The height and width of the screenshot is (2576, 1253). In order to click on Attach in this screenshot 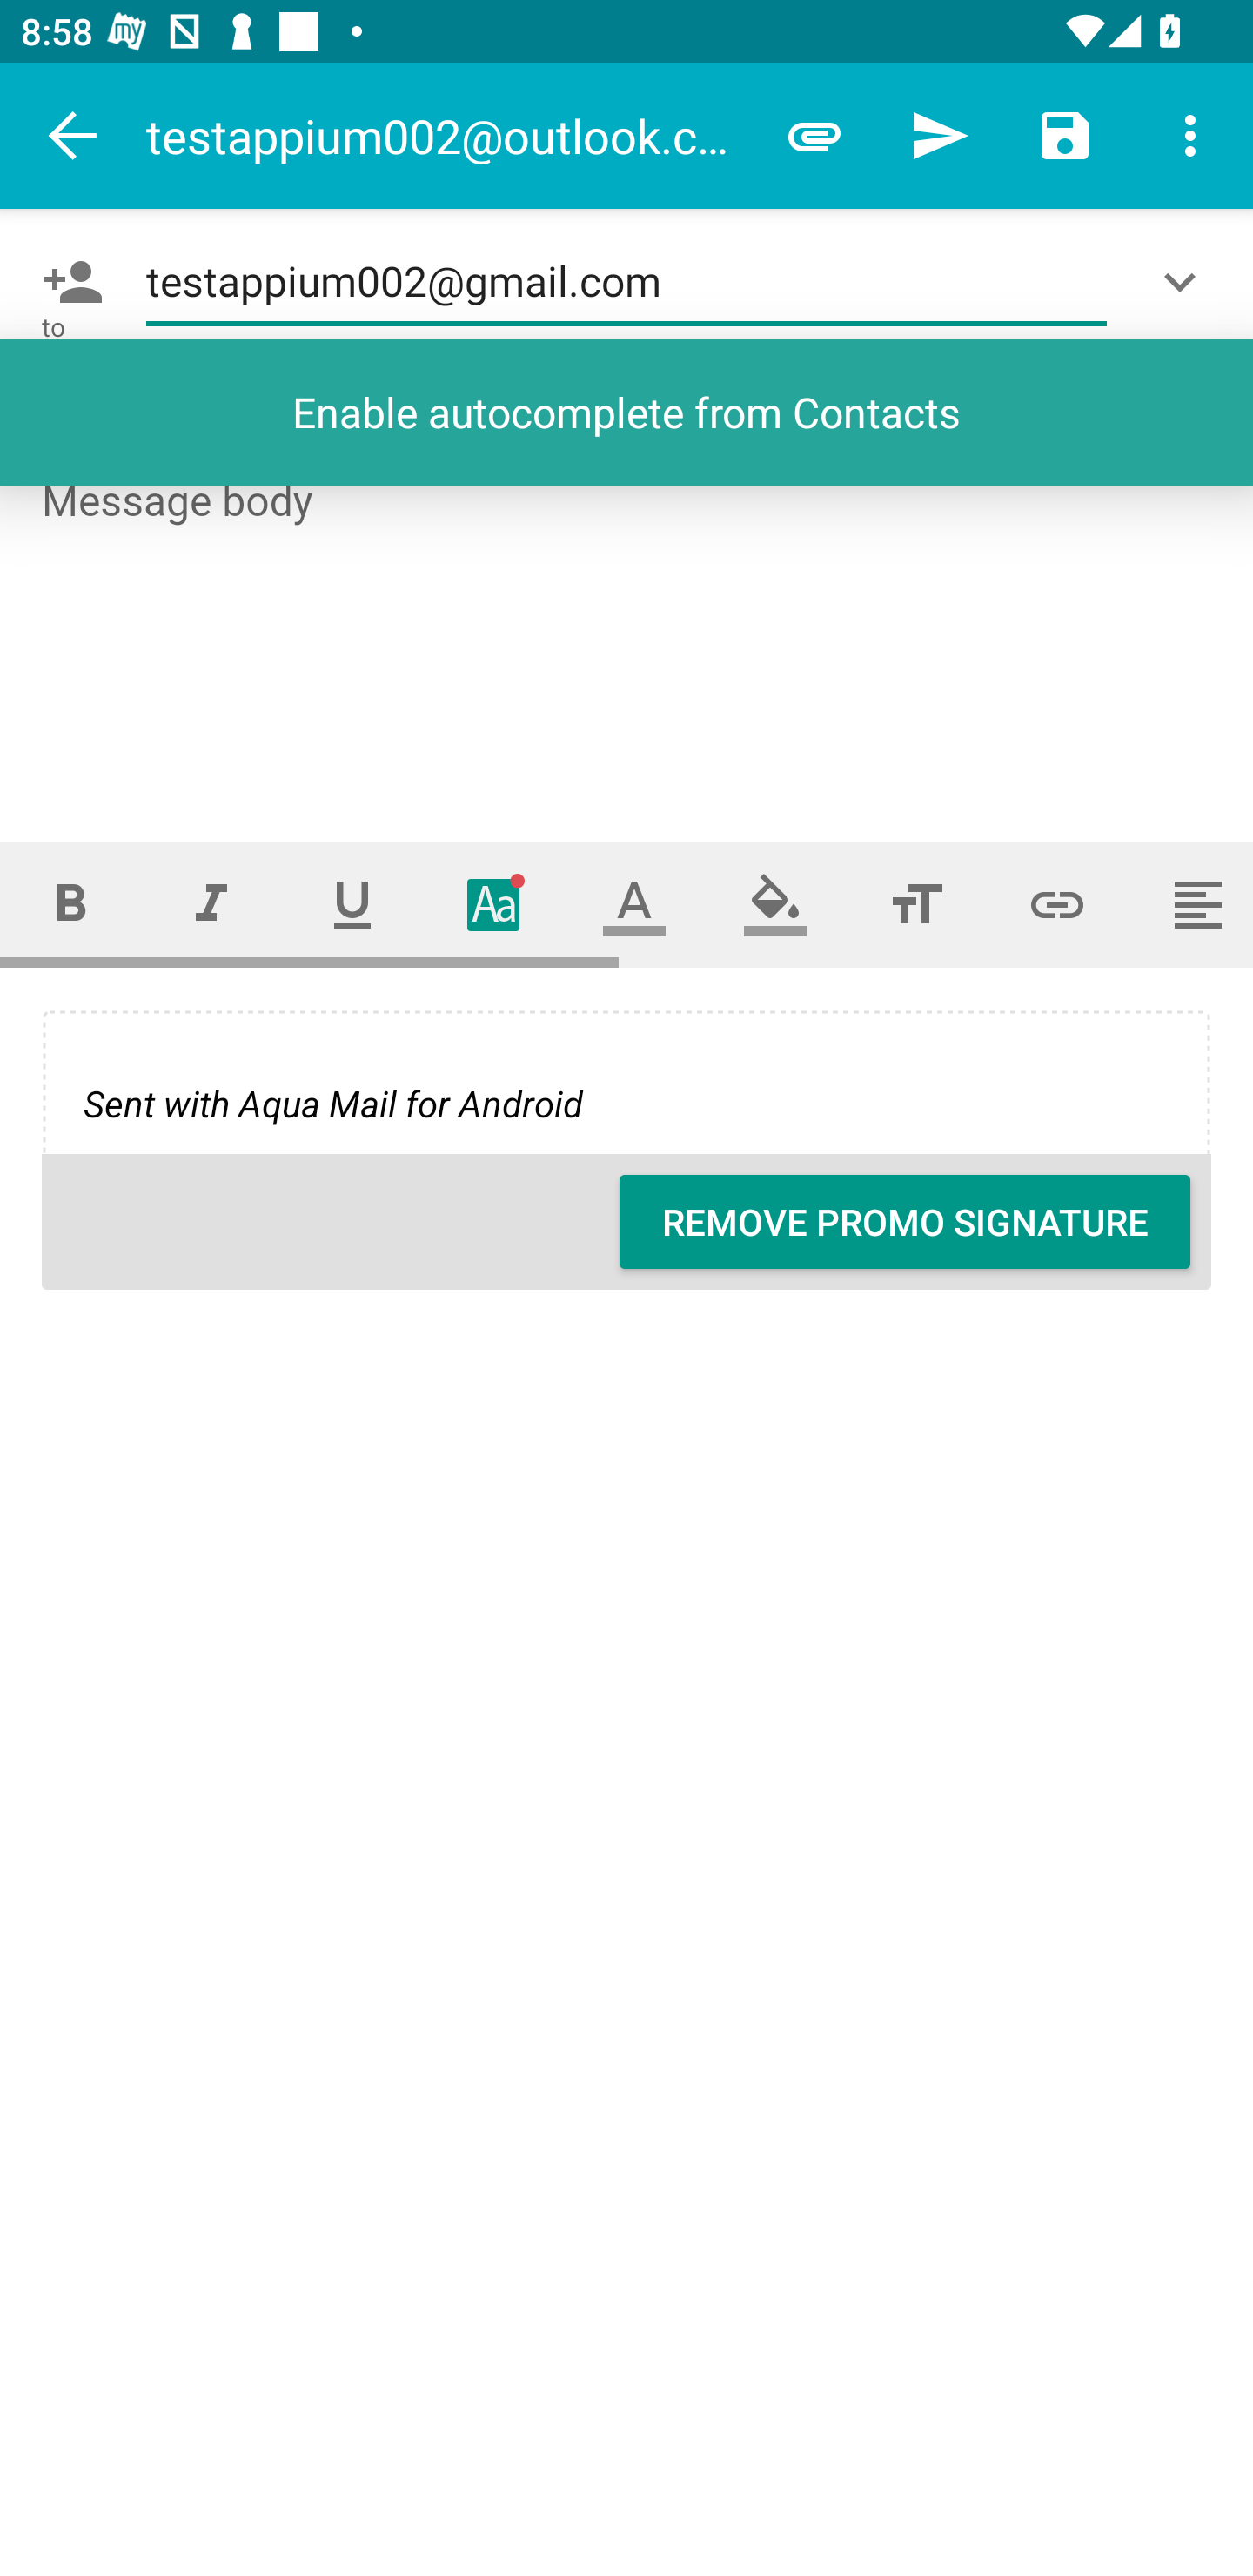, I will do `click(814, 135)`.